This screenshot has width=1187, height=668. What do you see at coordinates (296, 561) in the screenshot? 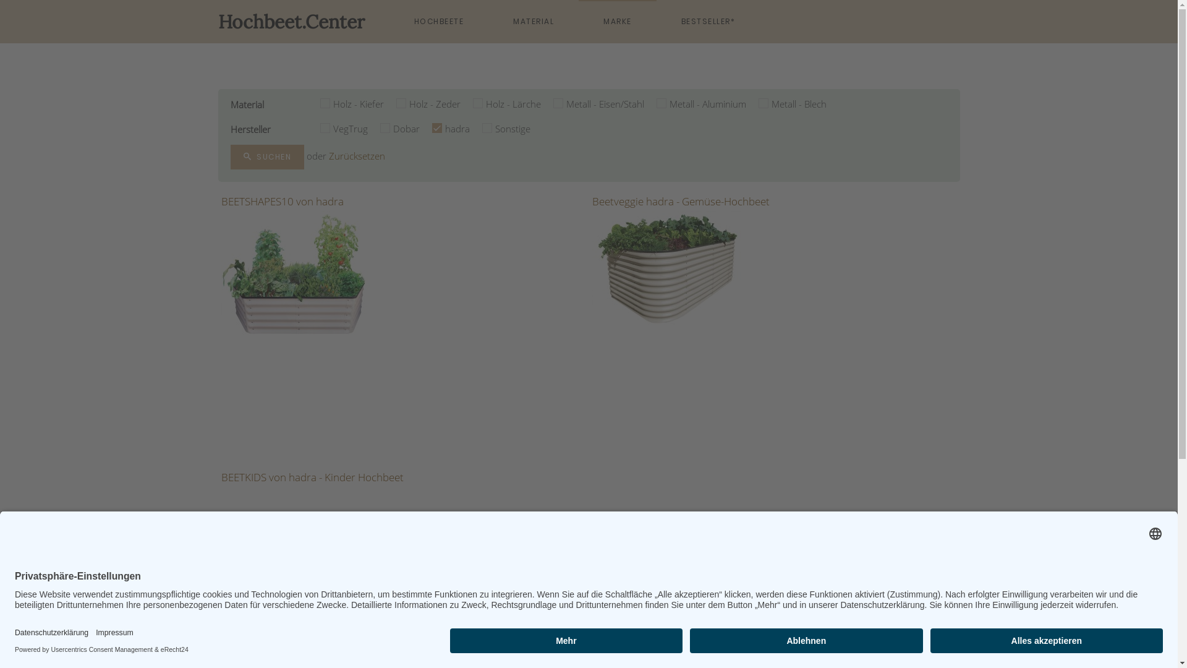
I see `BEETKIDS Kinder Hochbeet` at bounding box center [296, 561].